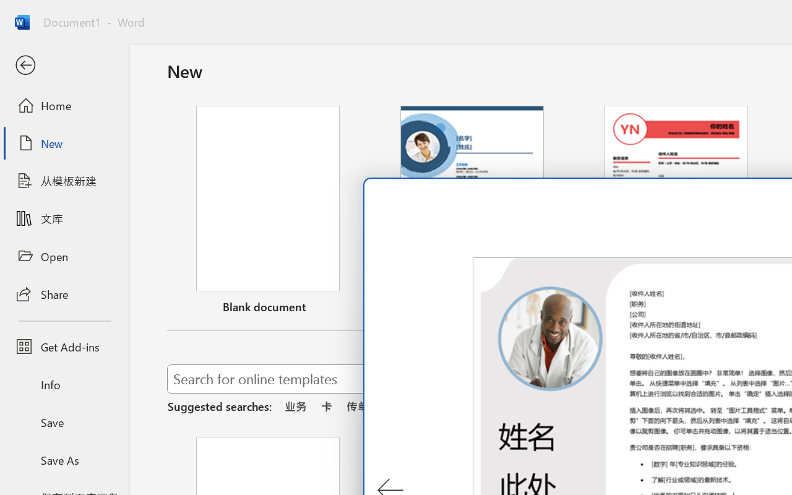 This screenshot has height=495, width=792. Describe the element at coordinates (415, 403) in the screenshot. I see `Miniclip.com` at that location.